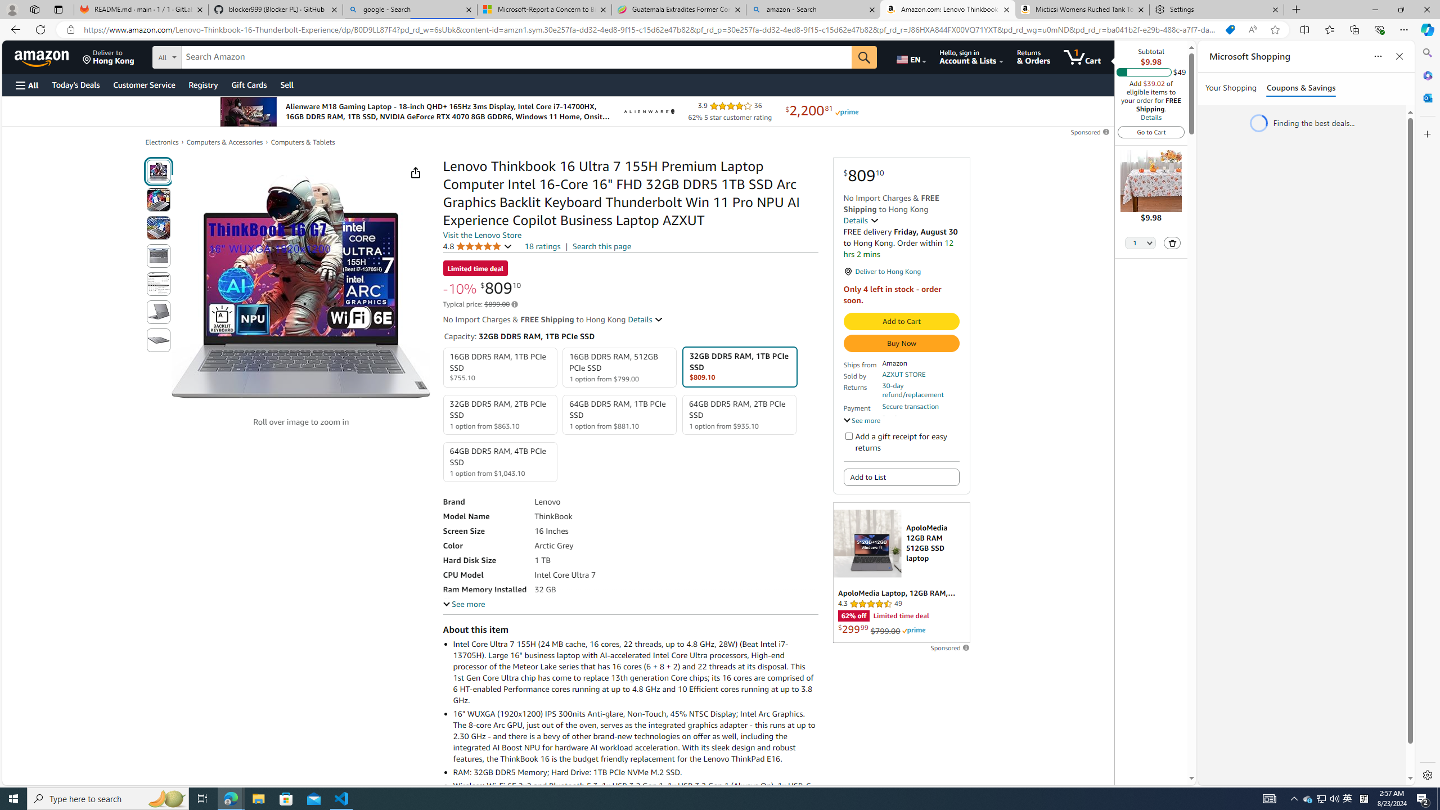 Image resolution: width=1440 pixels, height=810 pixels. What do you see at coordinates (813, 10) in the screenshot?
I see `amazon - Search` at bounding box center [813, 10].